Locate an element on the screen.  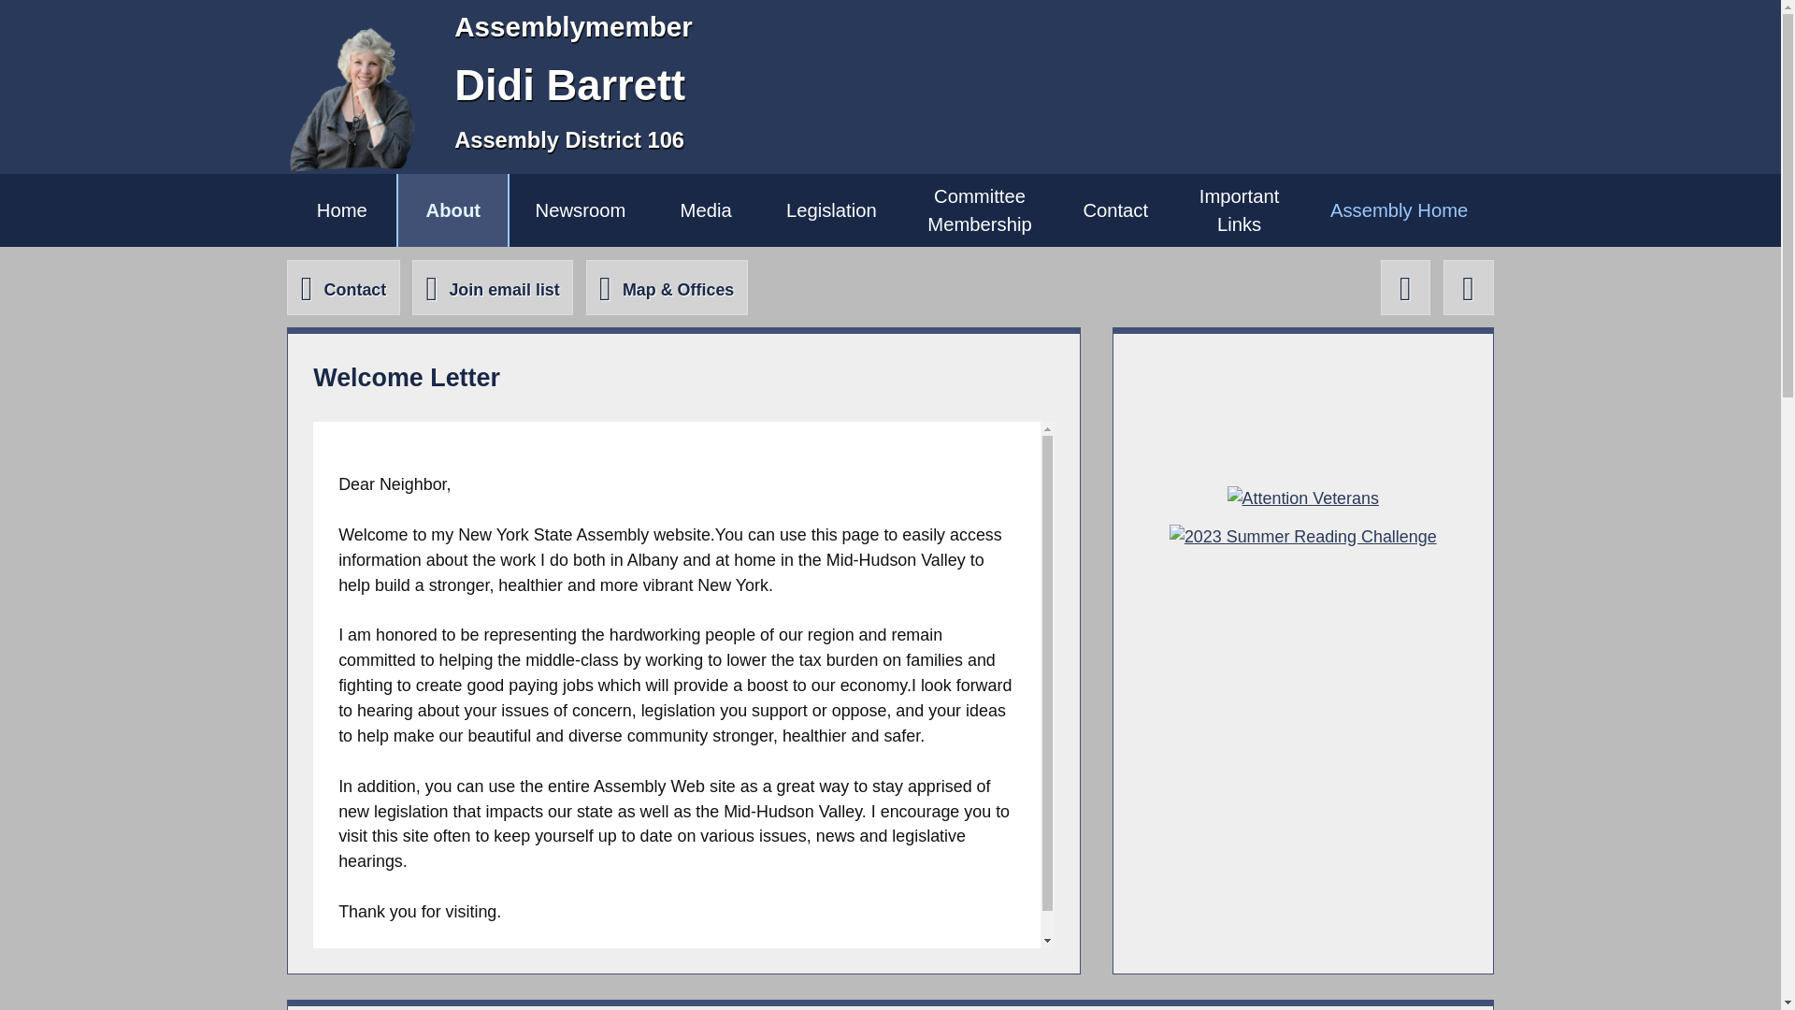
 Didi Barrett Facebook is located at coordinates (832, 209).